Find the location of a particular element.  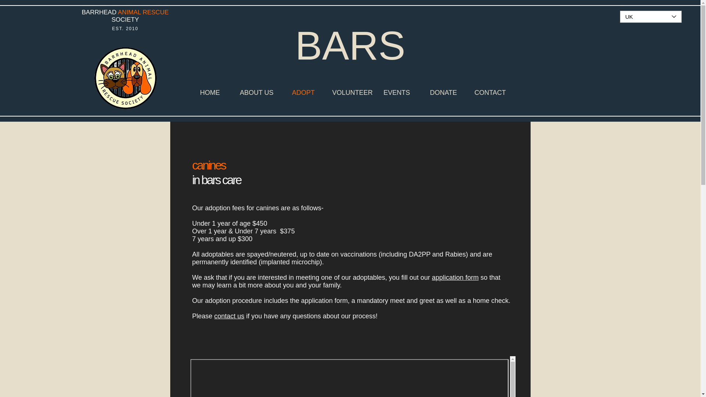

ADOPT is located at coordinates (303, 92).